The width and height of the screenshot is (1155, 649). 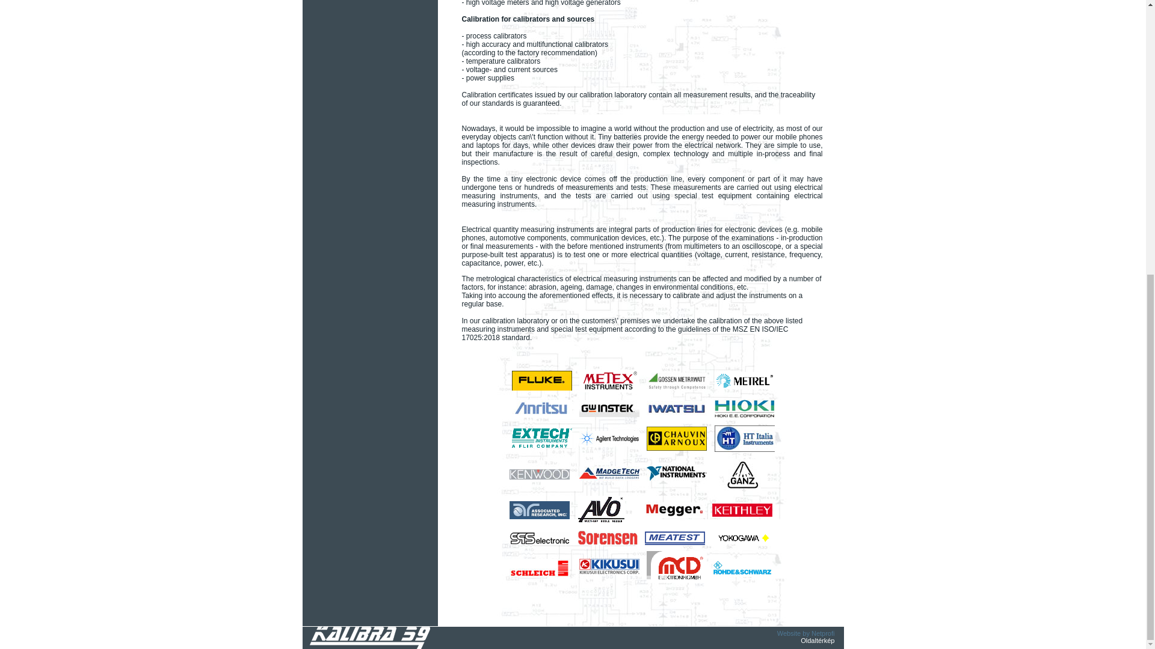 What do you see at coordinates (806, 633) in the screenshot?
I see `Website by Netprofi` at bounding box center [806, 633].